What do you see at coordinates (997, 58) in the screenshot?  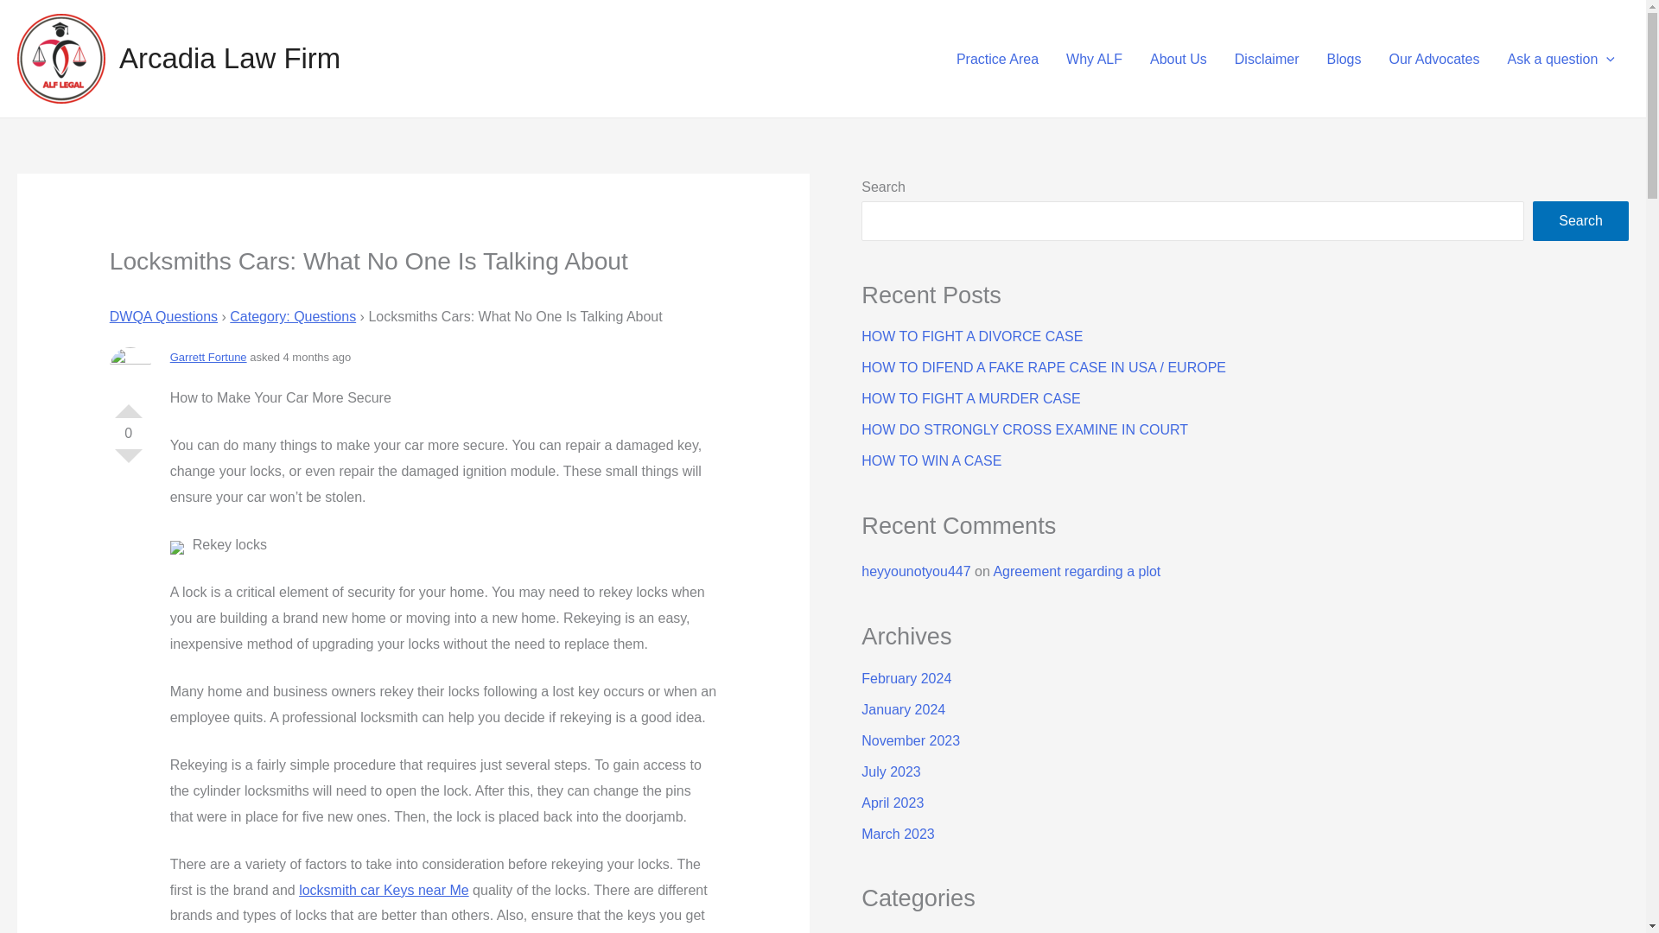 I see `Practice Area` at bounding box center [997, 58].